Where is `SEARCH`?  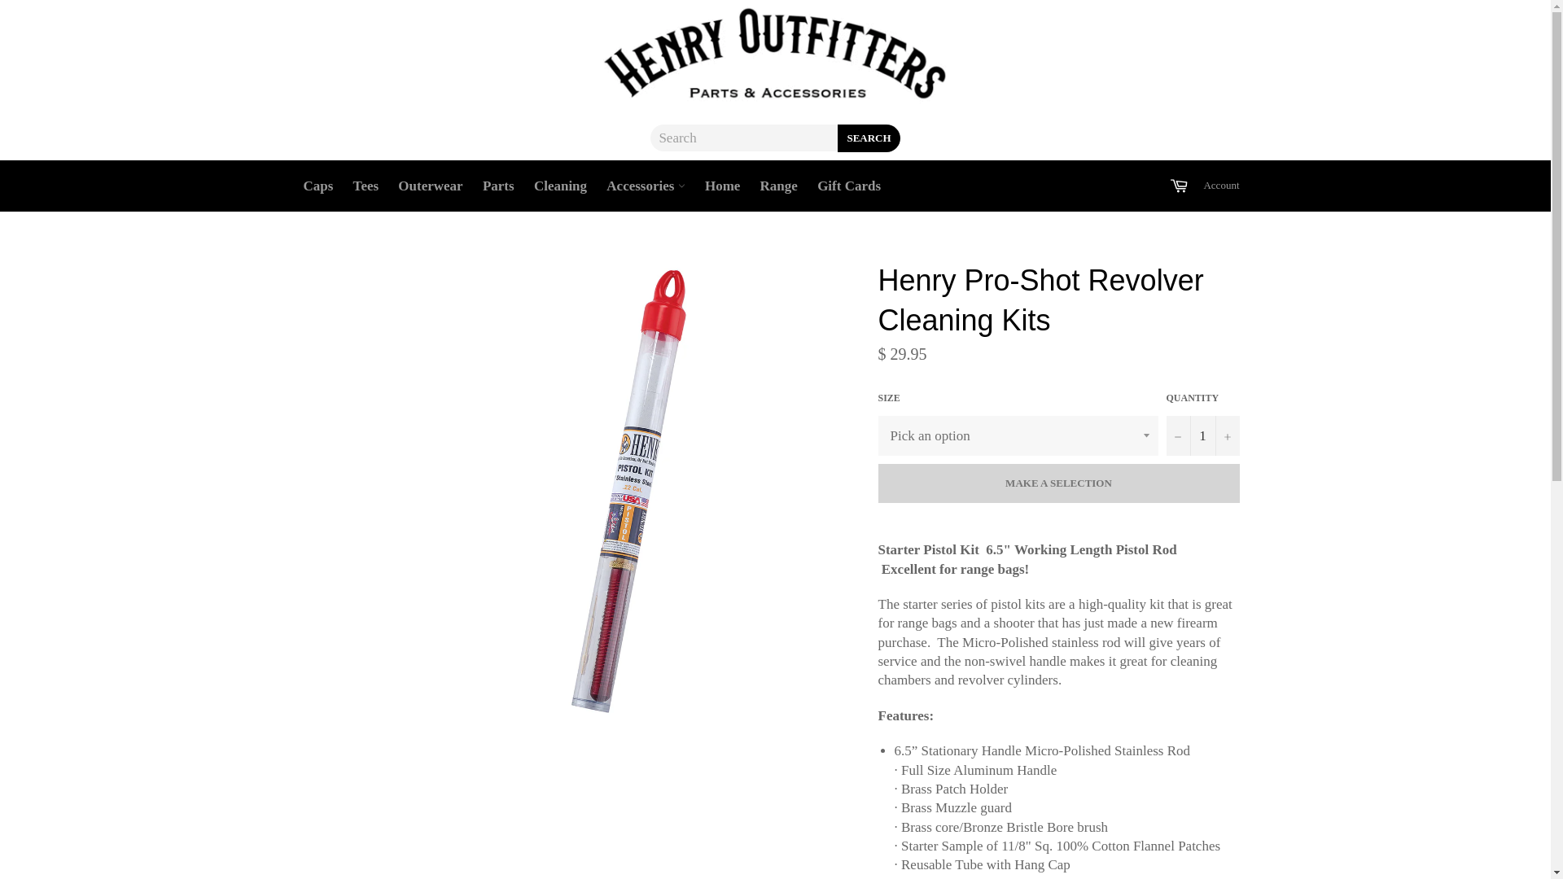 SEARCH is located at coordinates (869, 138).